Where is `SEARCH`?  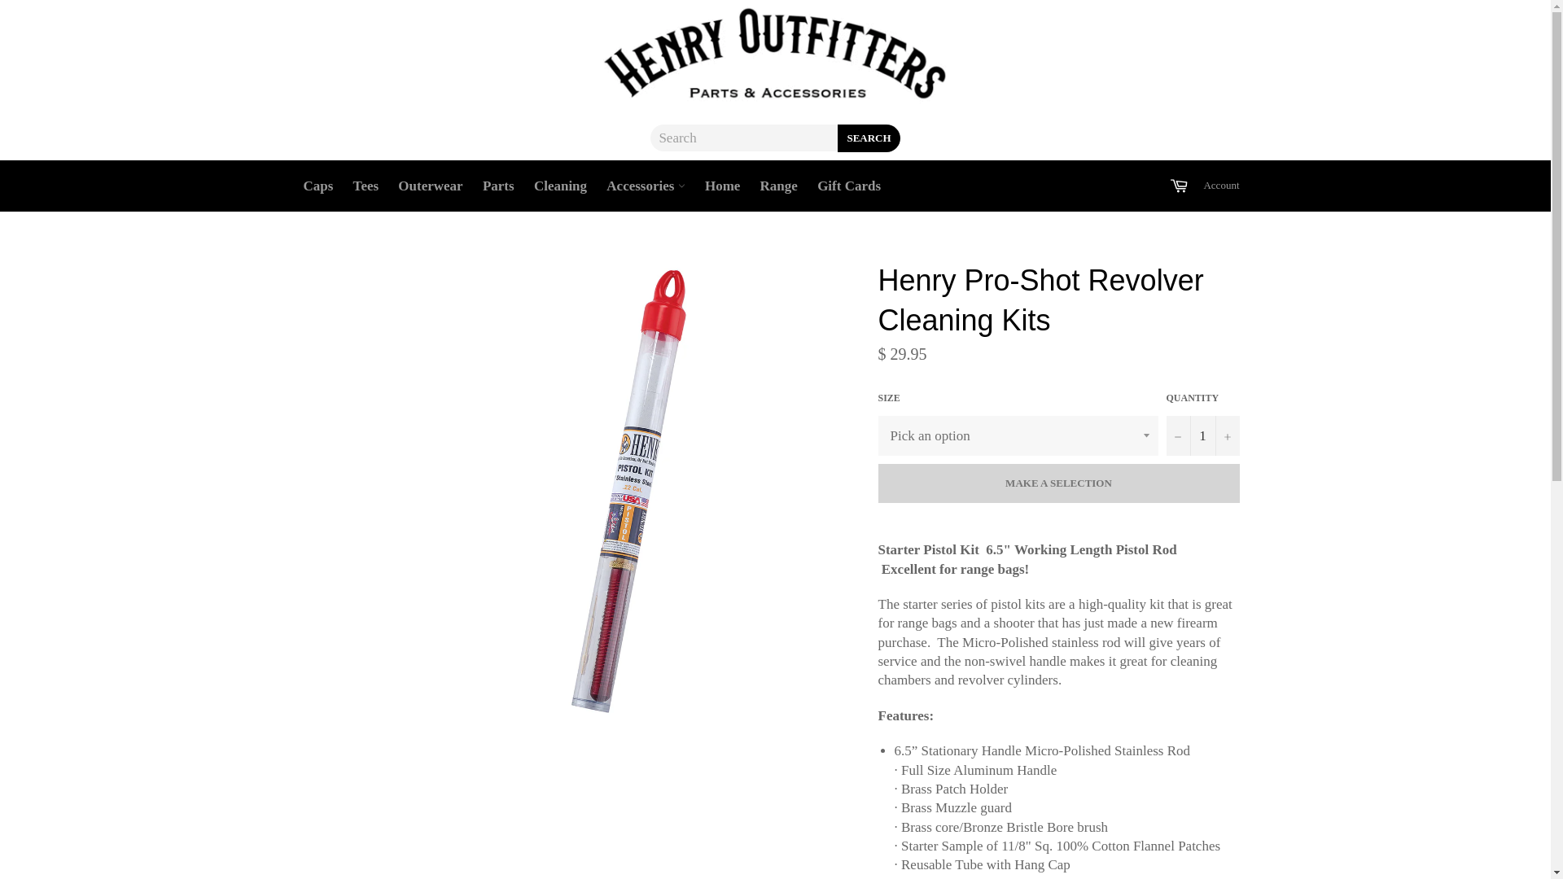 SEARCH is located at coordinates (869, 138).